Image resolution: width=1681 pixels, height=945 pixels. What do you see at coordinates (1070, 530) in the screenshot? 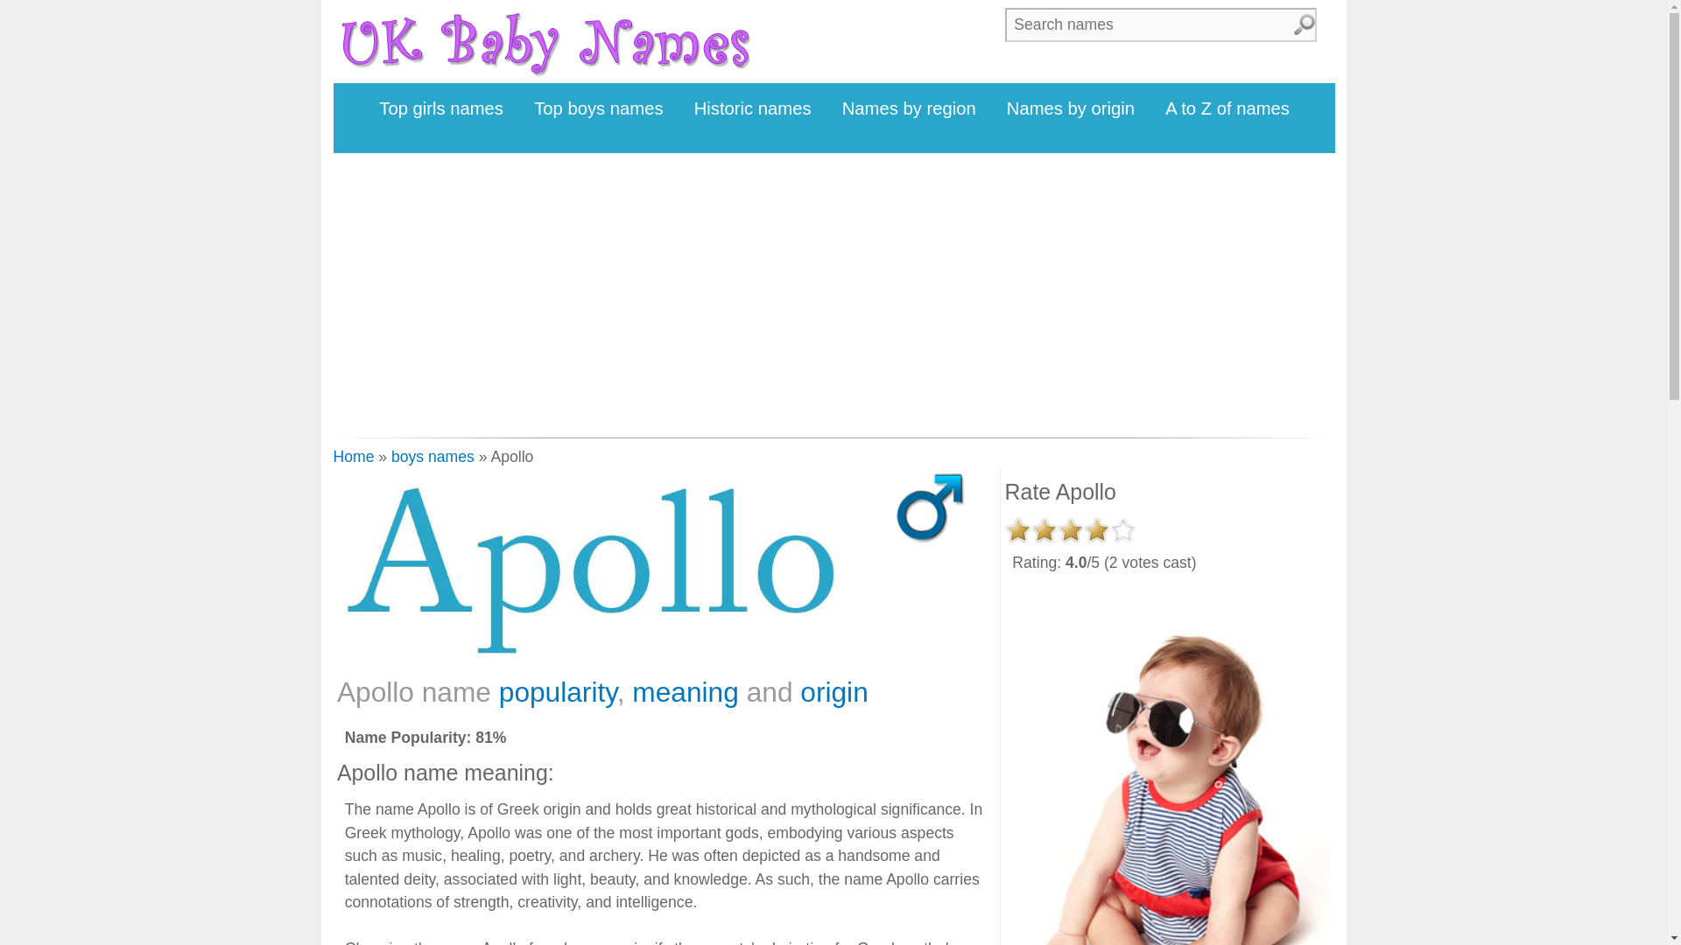
I see `3` at bounding box center [1070, 530].